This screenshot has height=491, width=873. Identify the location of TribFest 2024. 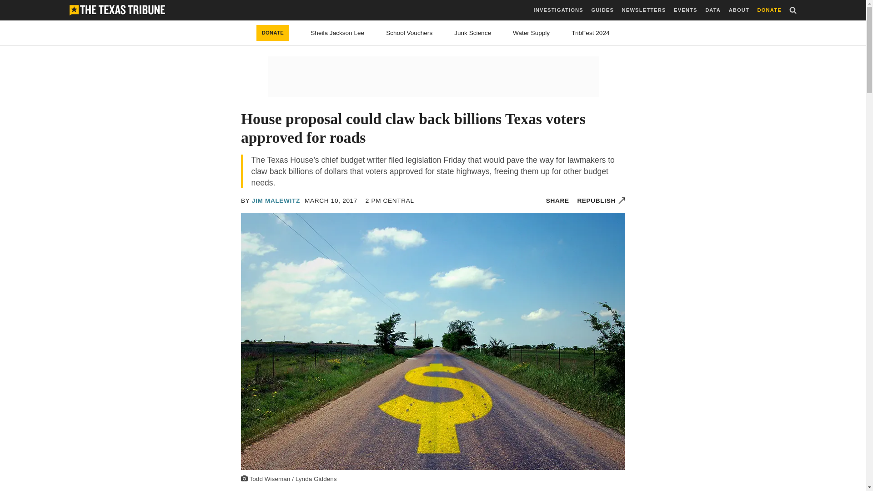
(590, 33).